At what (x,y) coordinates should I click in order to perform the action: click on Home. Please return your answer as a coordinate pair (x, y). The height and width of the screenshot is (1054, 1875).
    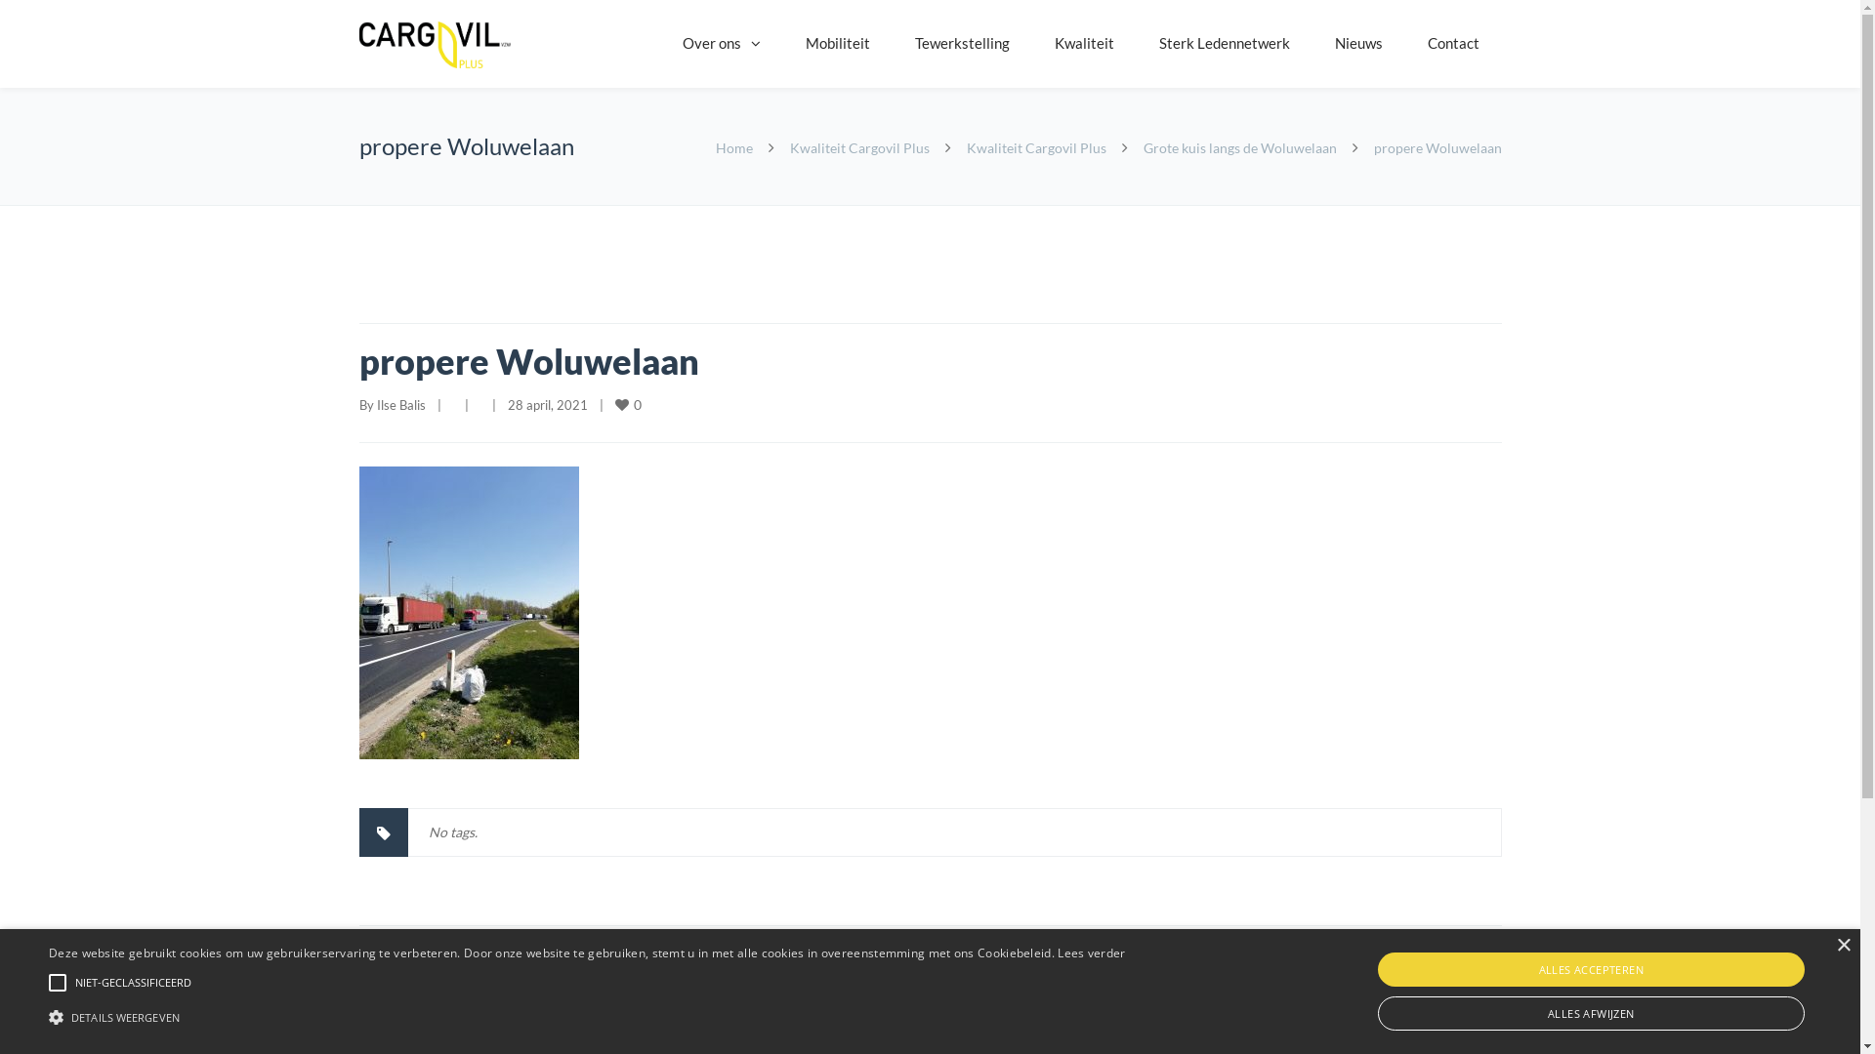
    Looking at the image, I should click on (733, 148).